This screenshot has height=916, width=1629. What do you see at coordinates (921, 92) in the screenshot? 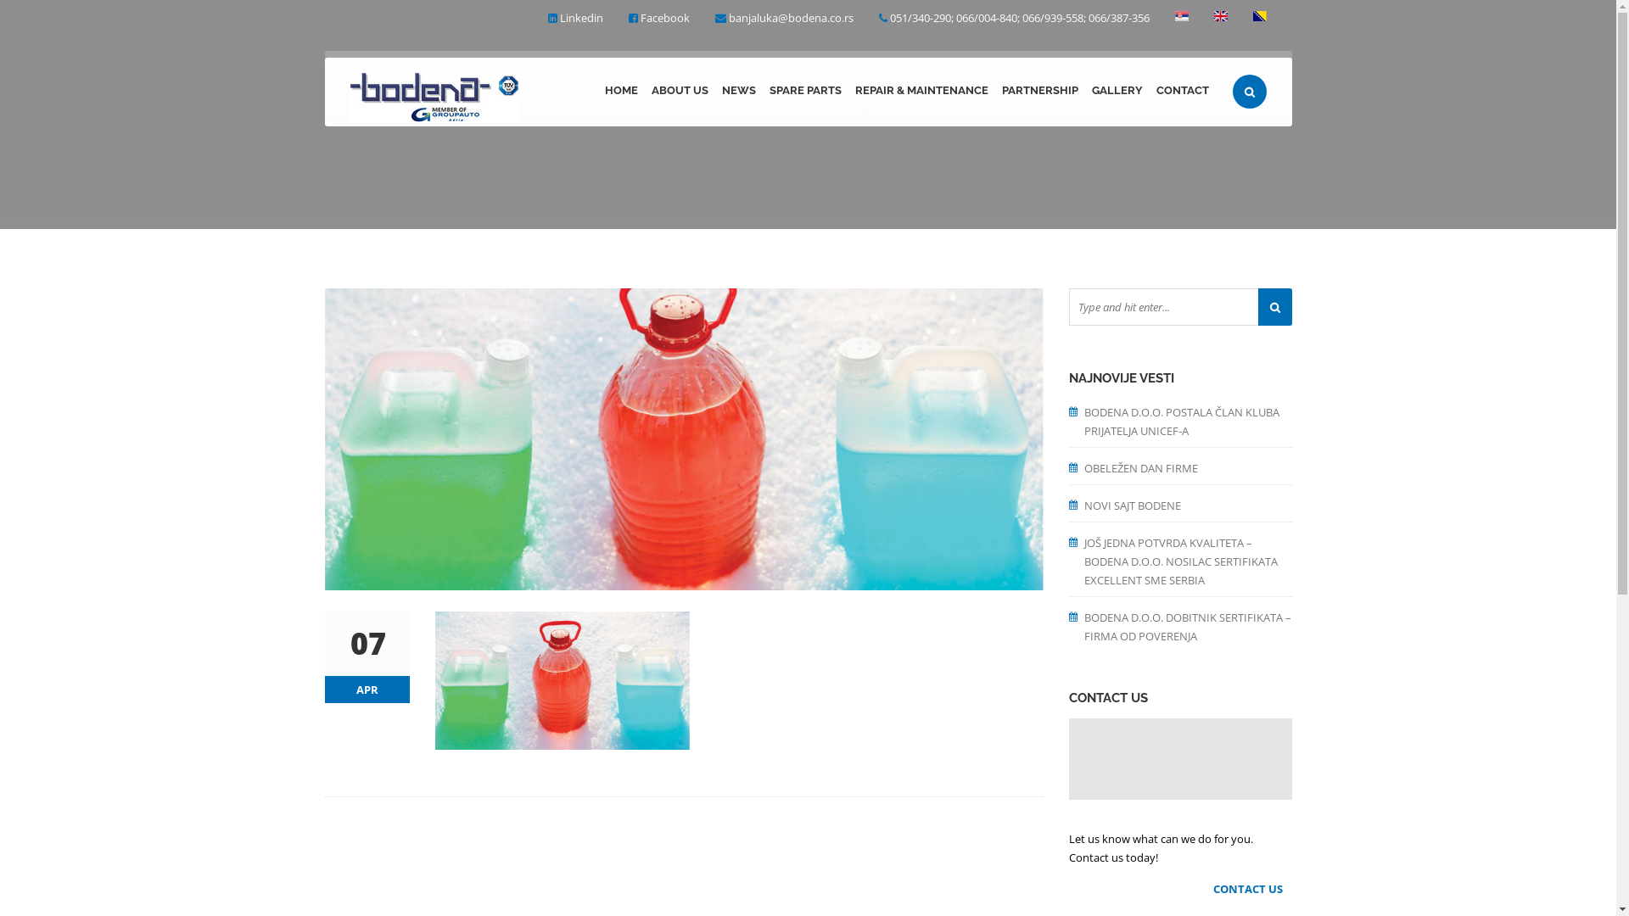
I see `REPAIR & MAINTENANCE` at bounding box center [921, 92].